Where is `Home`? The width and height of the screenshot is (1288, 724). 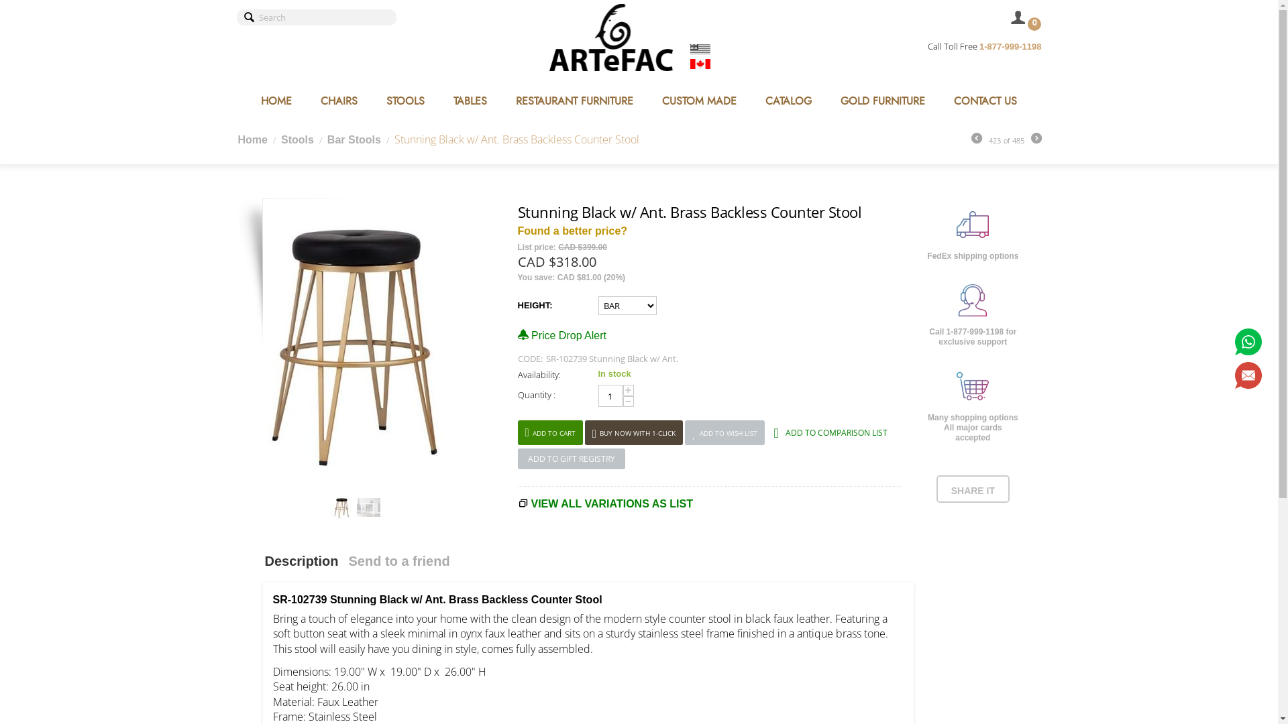 Home is located at coordinates (252, 140).